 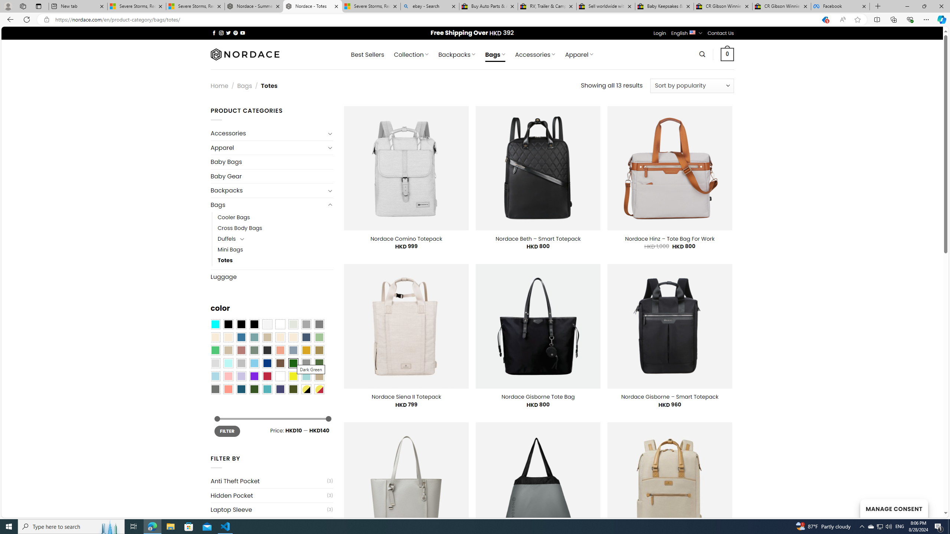 I want to click on Light Blue, so click(x=215, y=376).